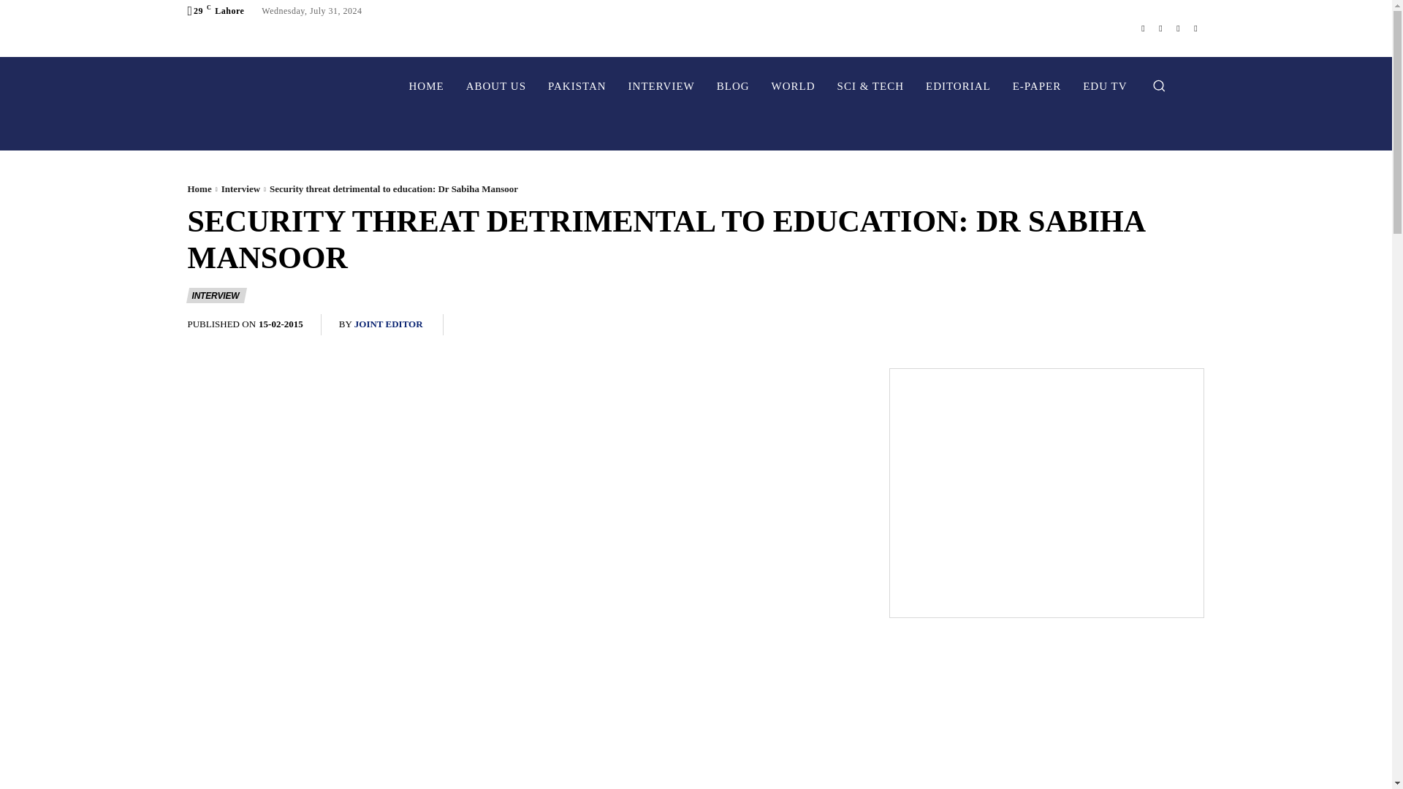 This screenshot has width=1403, height=789. What do you see at coordinates (1178, 28) in the screenshot?
I see `RSS` at bounding box center [1178, 28].